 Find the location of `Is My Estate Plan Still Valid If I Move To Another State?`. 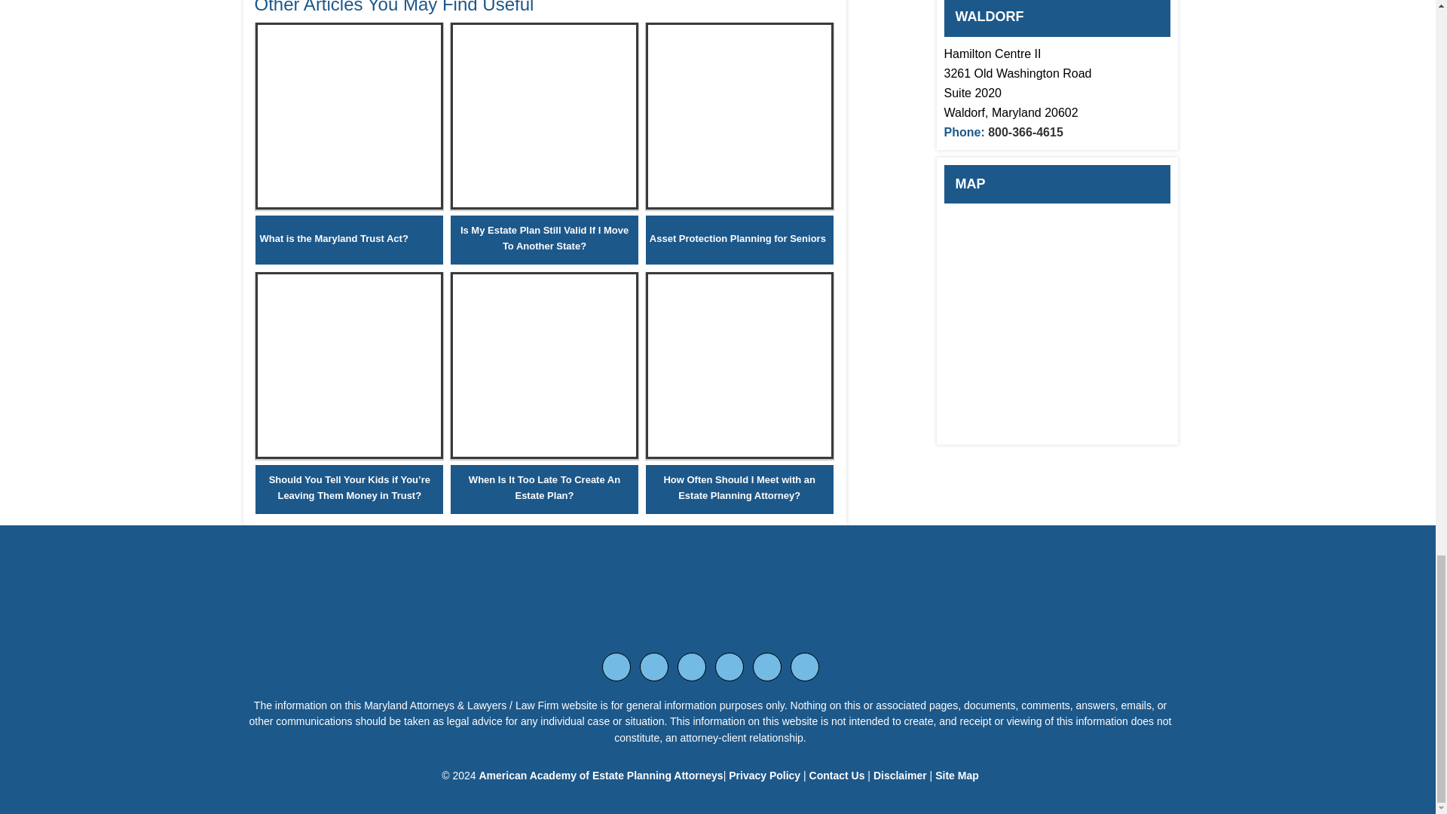

Is My Estate Plan Still Valid If I Move To Another State? is located at coordinates (544, 237).